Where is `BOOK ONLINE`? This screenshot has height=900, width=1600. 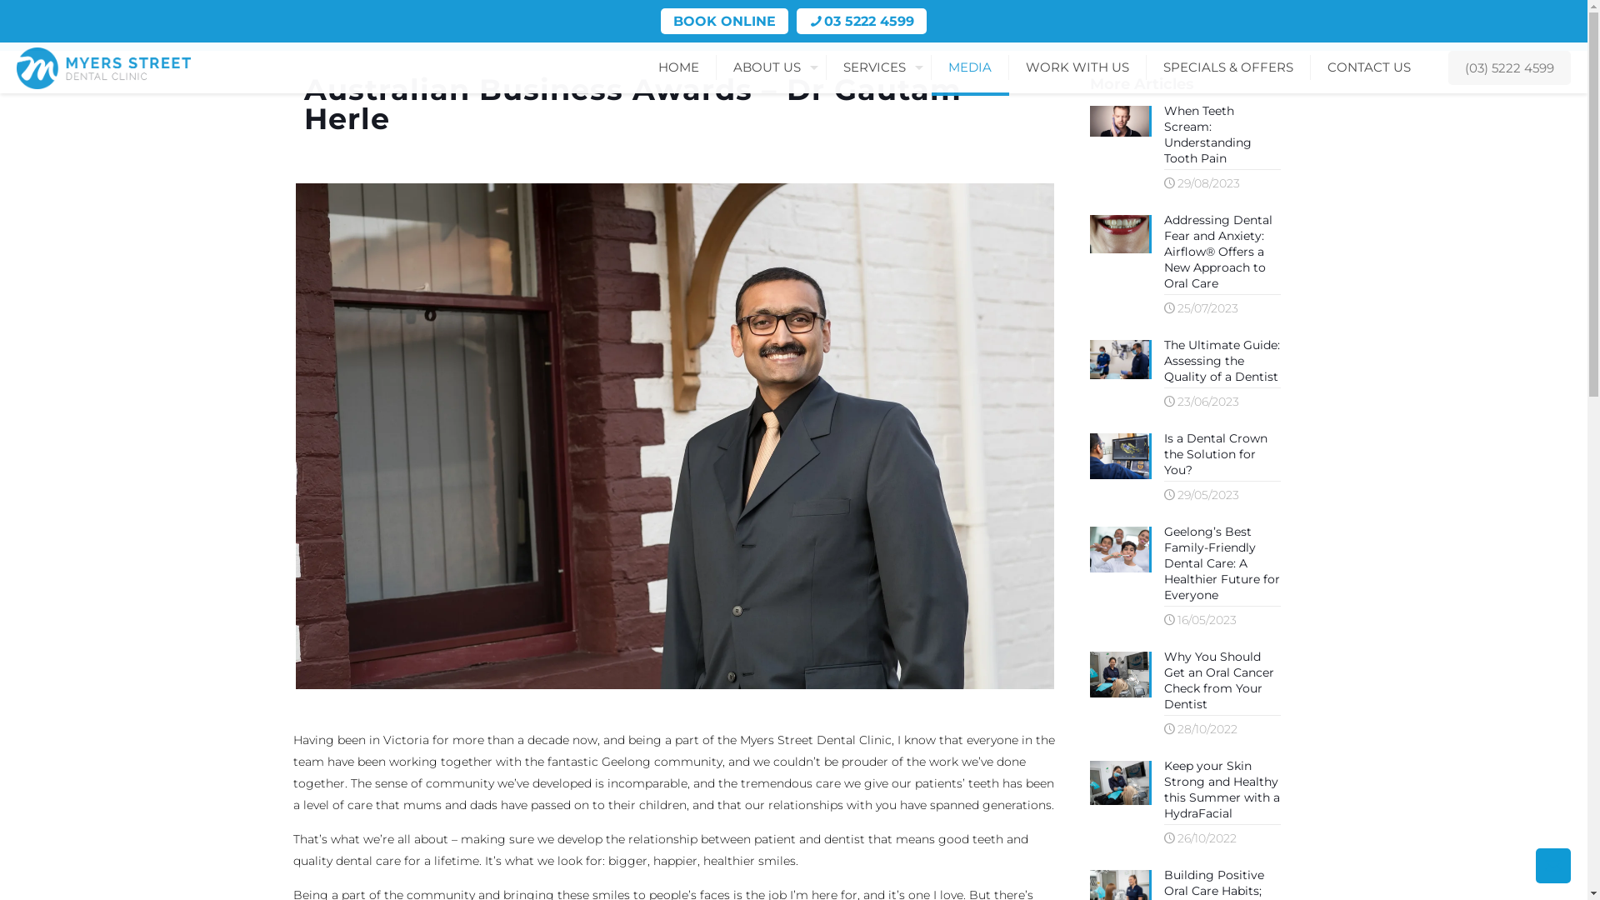
BOOK ONLINE is located at coordinates (725, 22).